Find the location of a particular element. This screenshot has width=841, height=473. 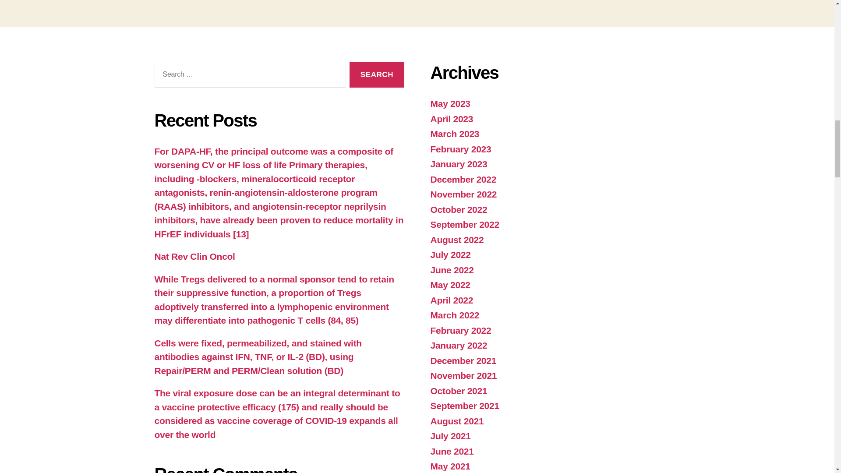

November 2022 is located at coordinates (463, 194).